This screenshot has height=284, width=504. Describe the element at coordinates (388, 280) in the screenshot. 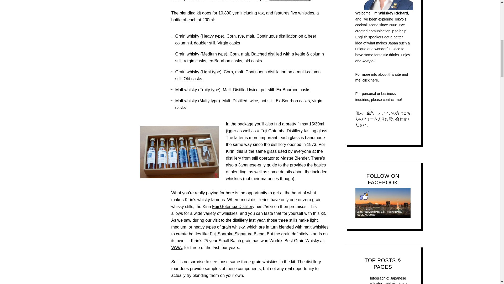

I see `Infographic: Japanese Whisky, Real or Fake?` at that location.